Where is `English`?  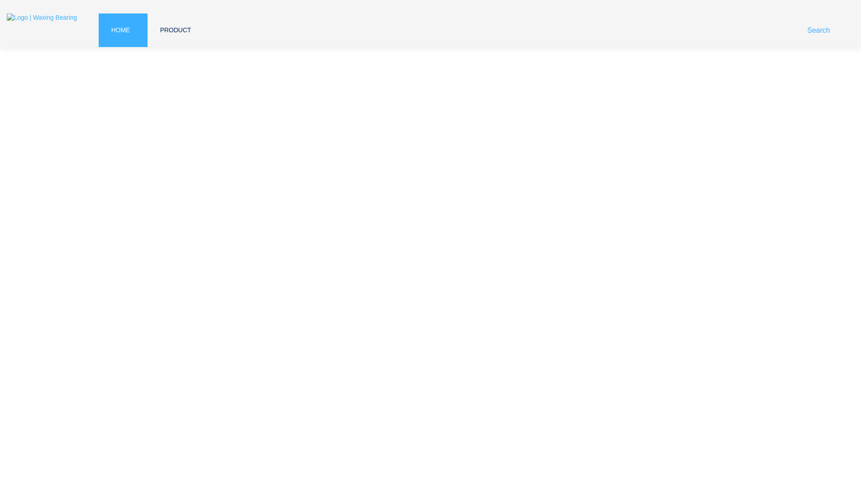 English is located at coordinates (805, 7).